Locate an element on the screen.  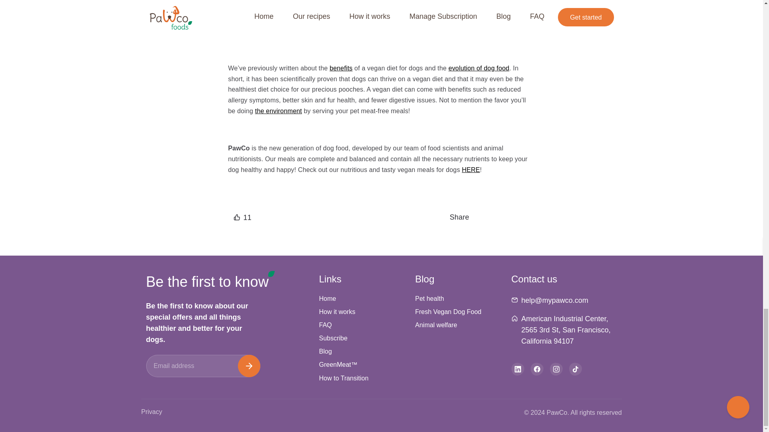
Animal welfare is located at coordinates (436, 326).